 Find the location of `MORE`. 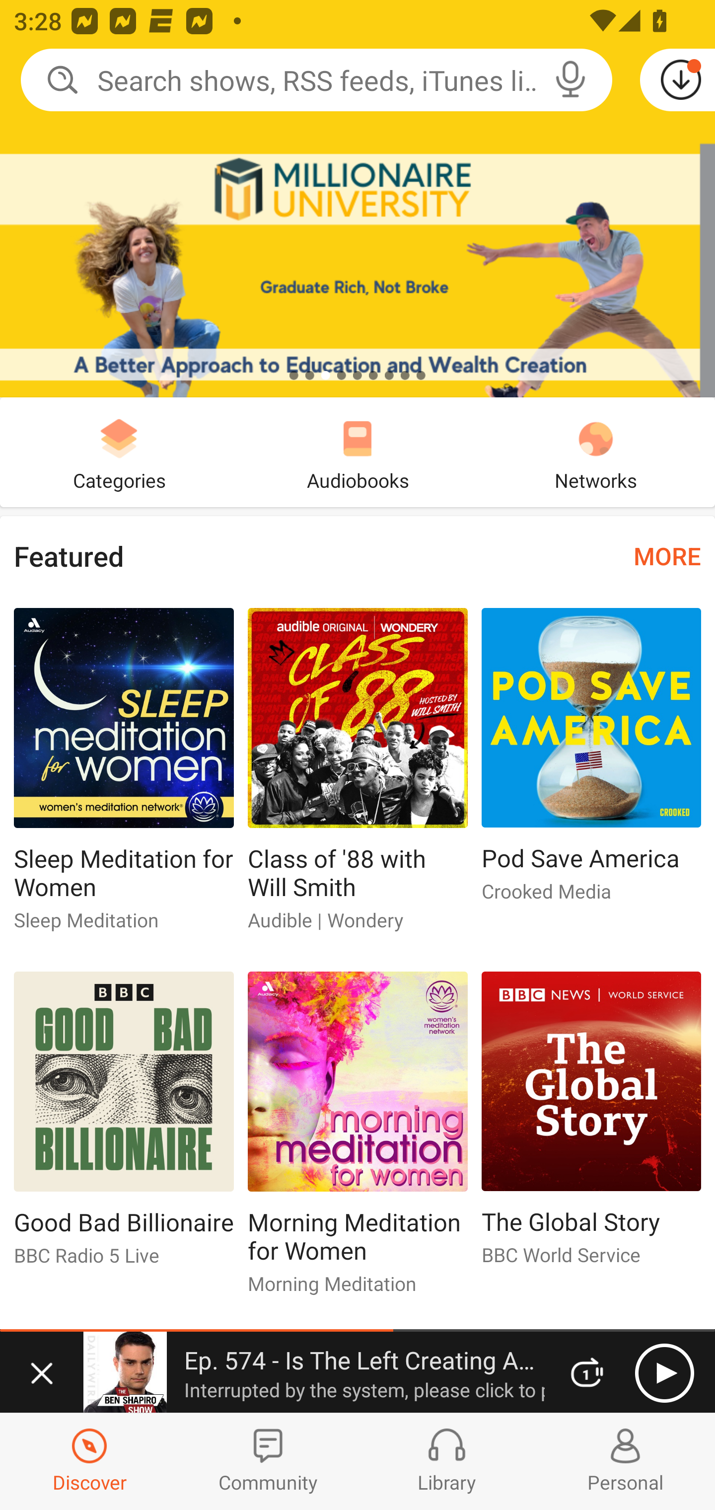

MORE is located at coordinates (667, 555).